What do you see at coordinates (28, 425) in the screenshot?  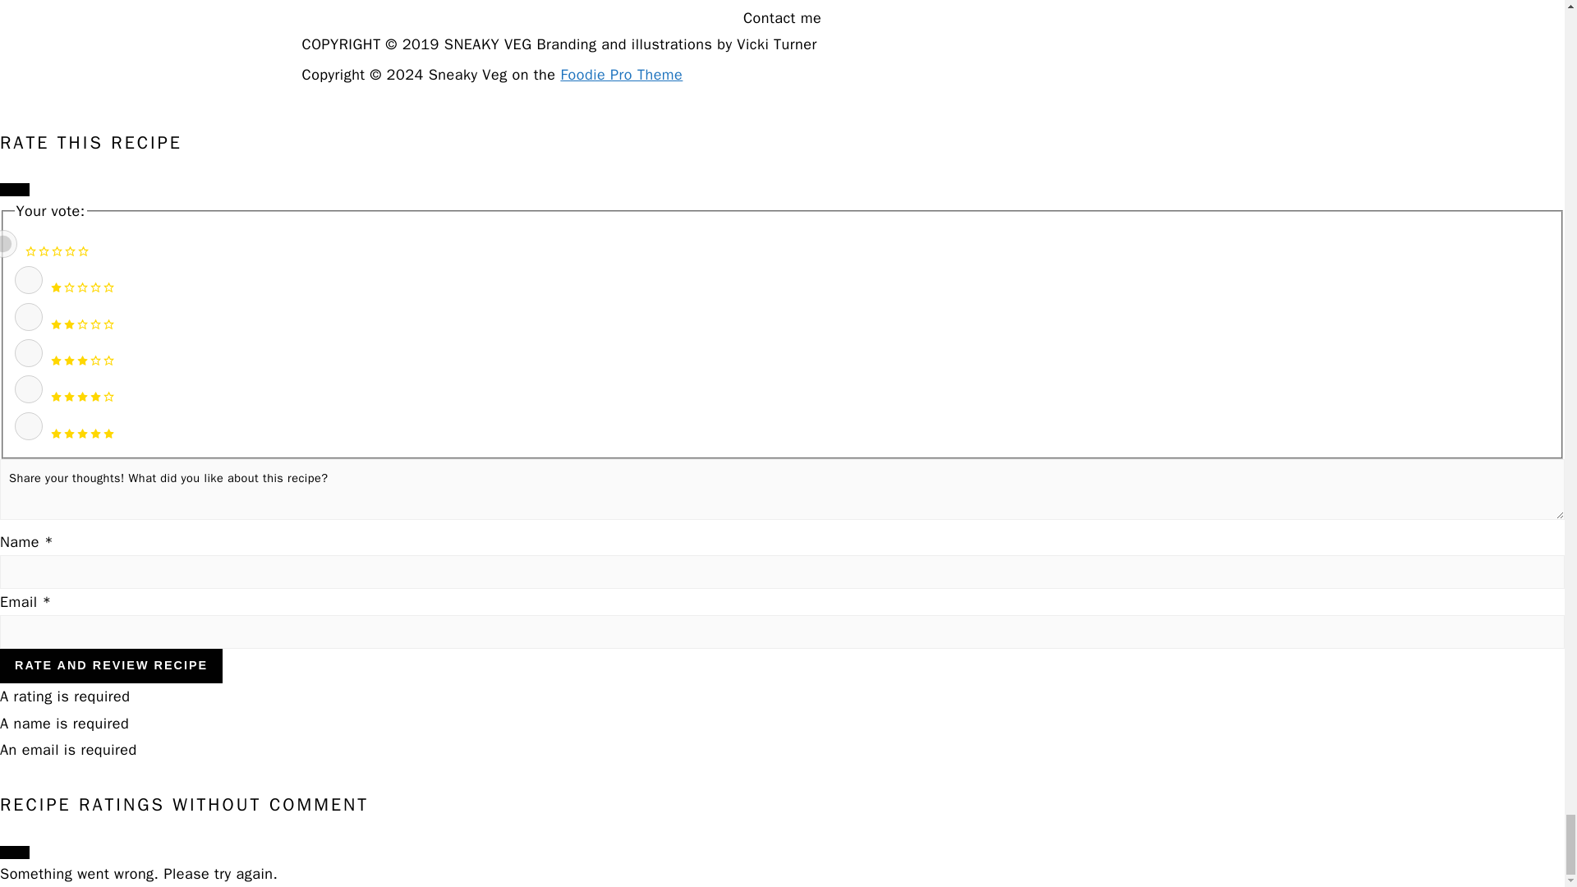 I see `5` at bounding box center [28, 425].